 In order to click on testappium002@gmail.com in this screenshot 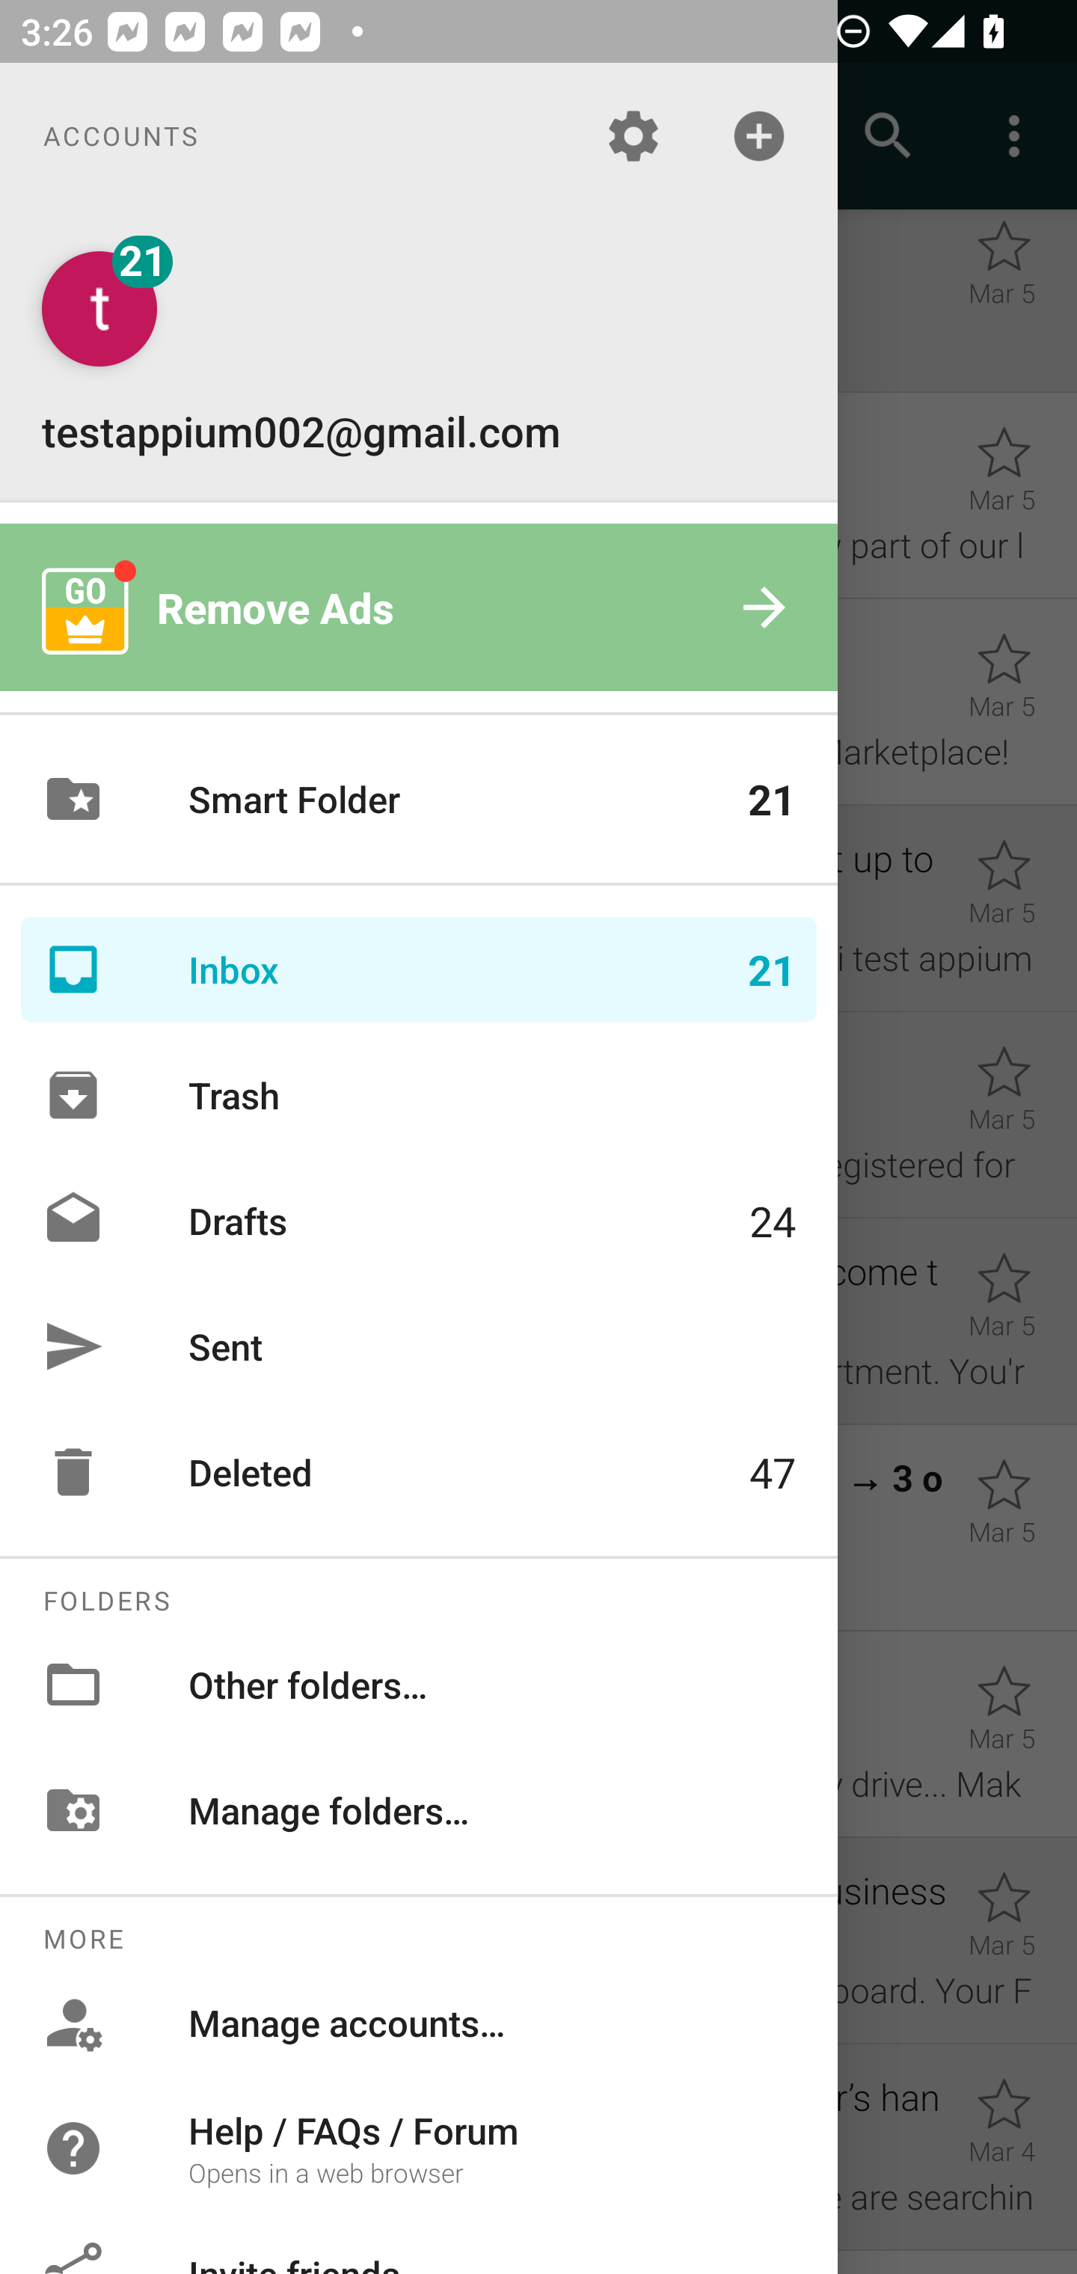, I will do `click(419, 355)`.